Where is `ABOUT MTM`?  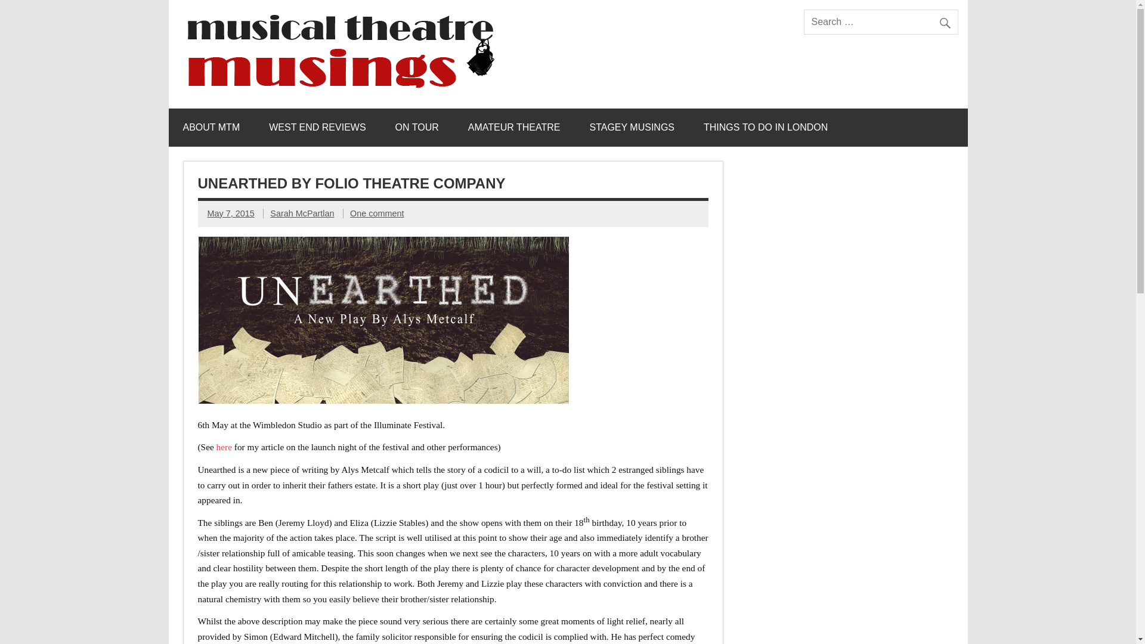 ABOUT MTM is located at coordinates (211, 128).